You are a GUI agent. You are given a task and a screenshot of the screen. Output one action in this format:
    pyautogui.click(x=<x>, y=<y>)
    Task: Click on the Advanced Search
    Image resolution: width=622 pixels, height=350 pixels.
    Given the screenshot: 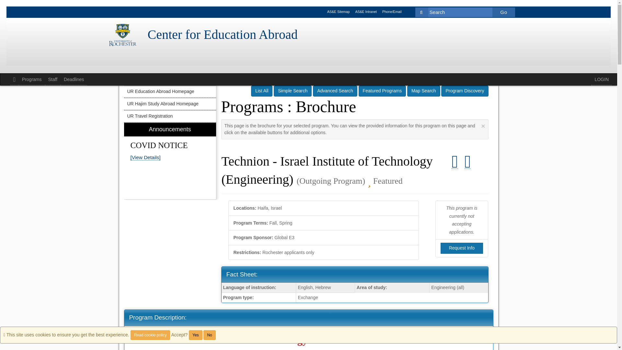 What is the action you would take?
    pyautogui.click(x=335, y=91)
    